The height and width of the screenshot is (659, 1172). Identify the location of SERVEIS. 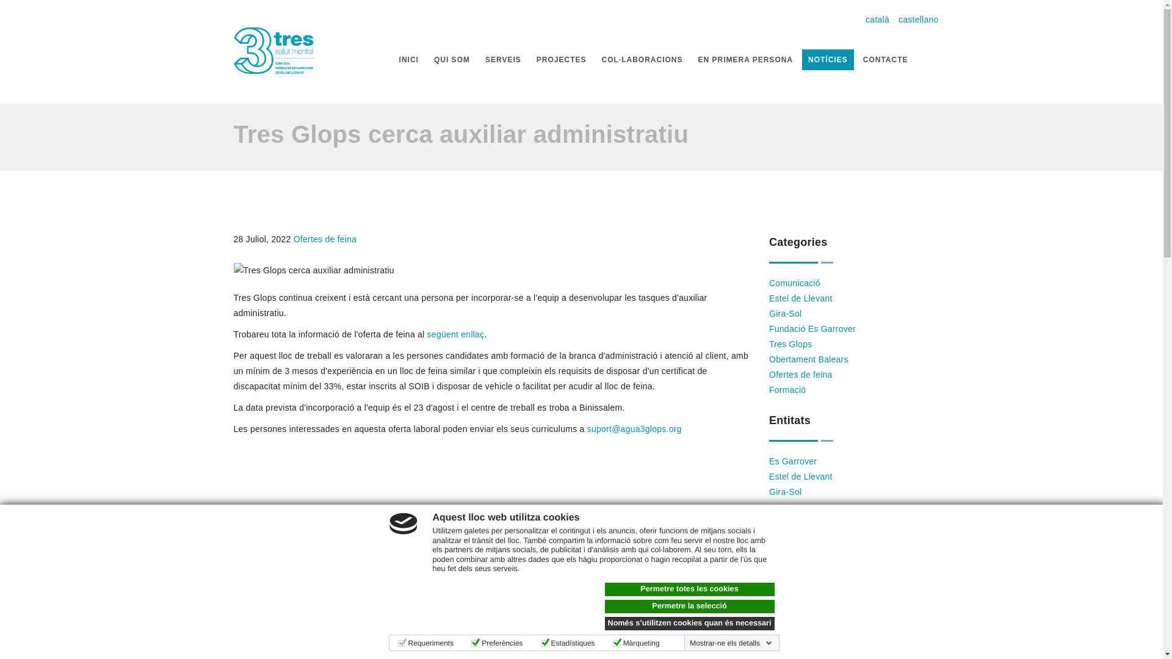
(503, 60).